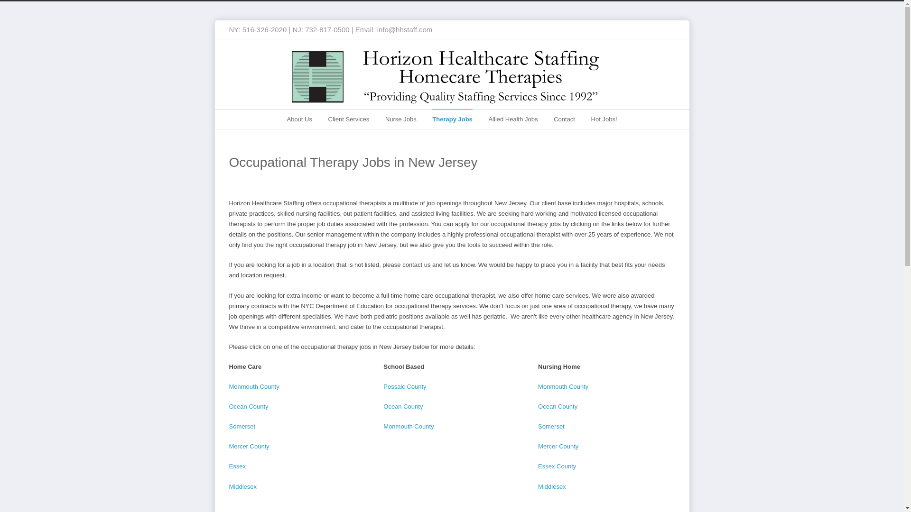 This screenshot has height=512, width=911. I want to click on About Us, so click(299, 119).